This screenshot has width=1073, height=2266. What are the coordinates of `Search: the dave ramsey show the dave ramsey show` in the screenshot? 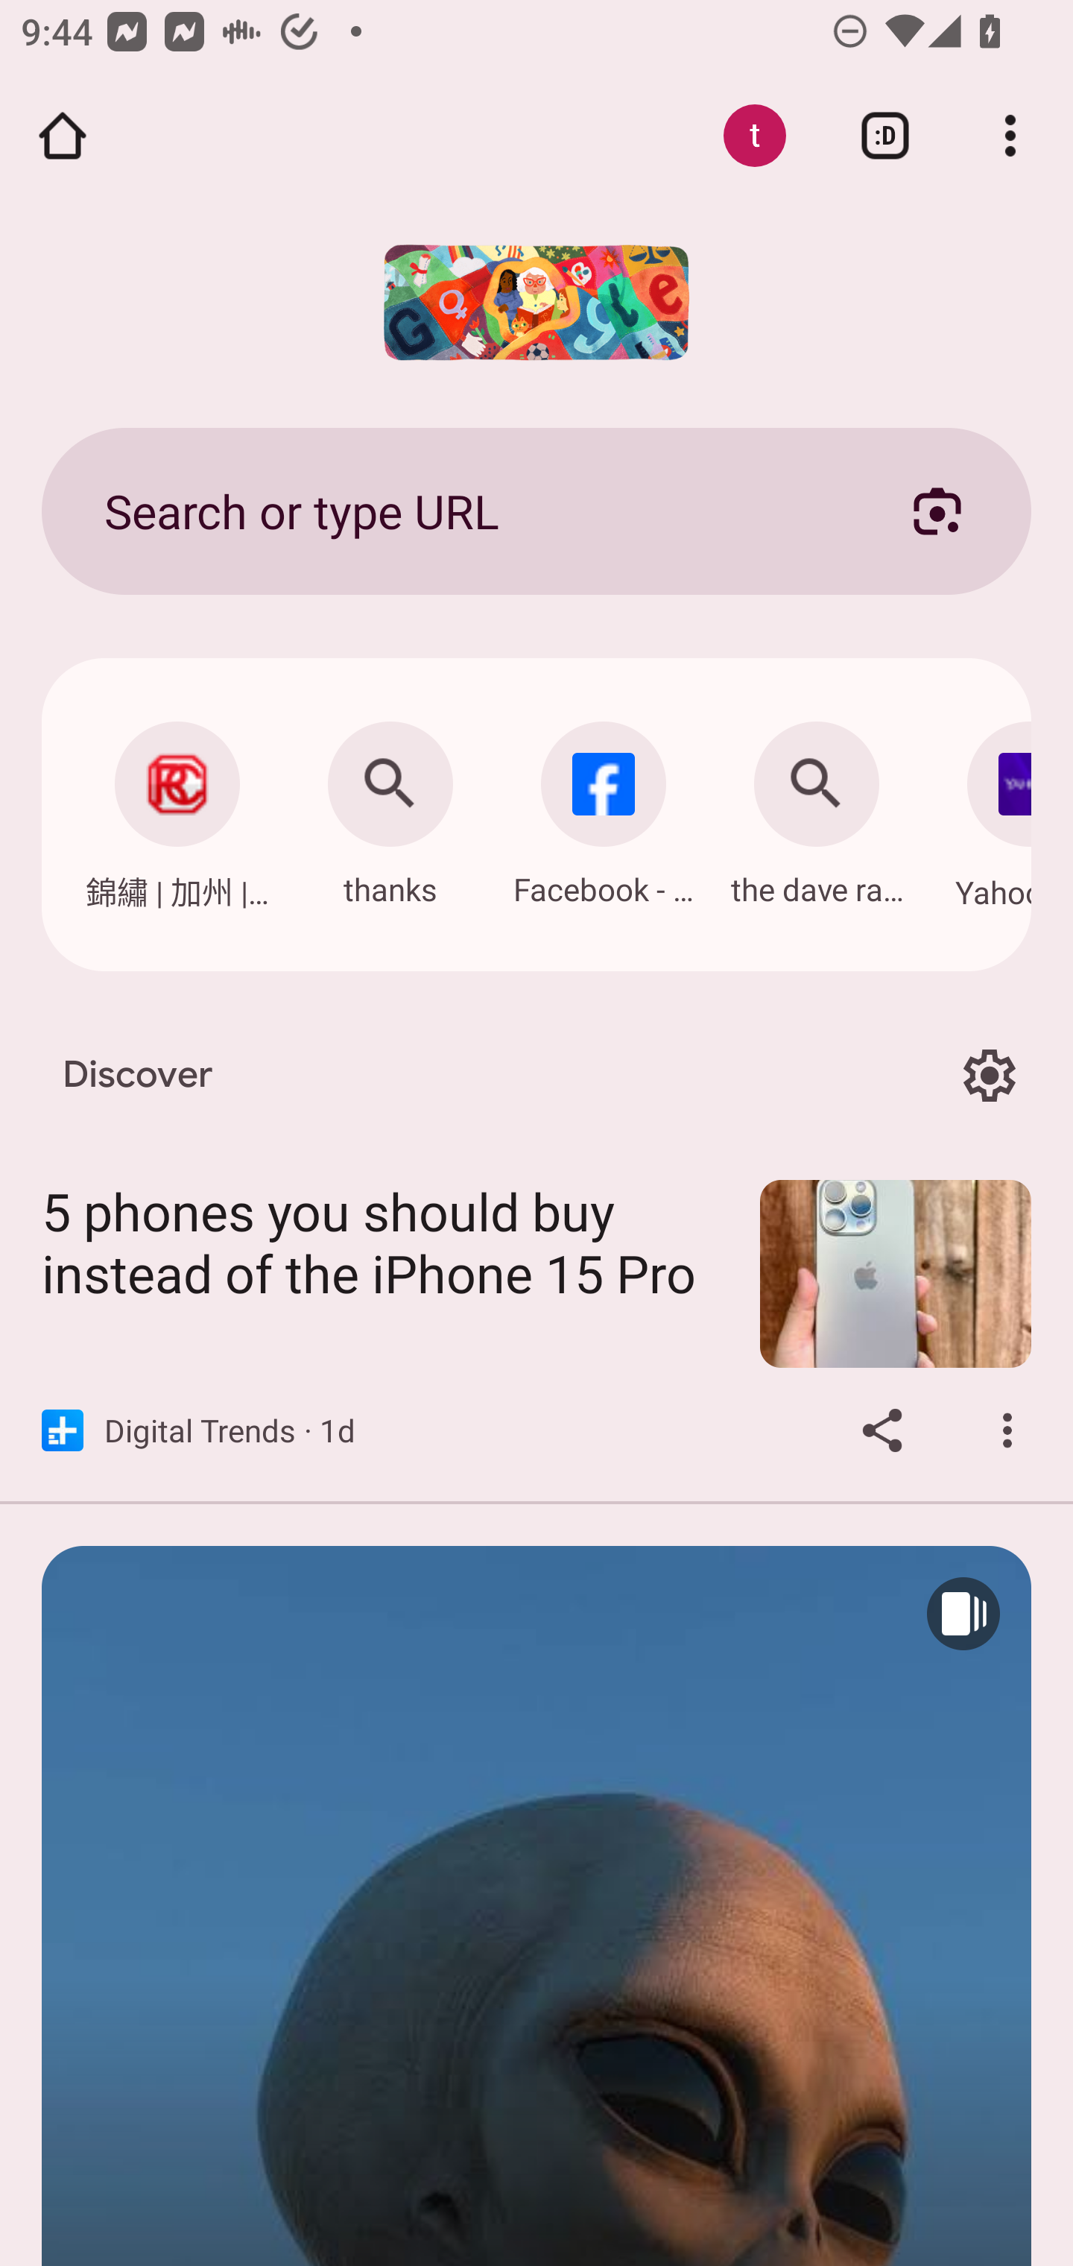 It's located at (817, 807).